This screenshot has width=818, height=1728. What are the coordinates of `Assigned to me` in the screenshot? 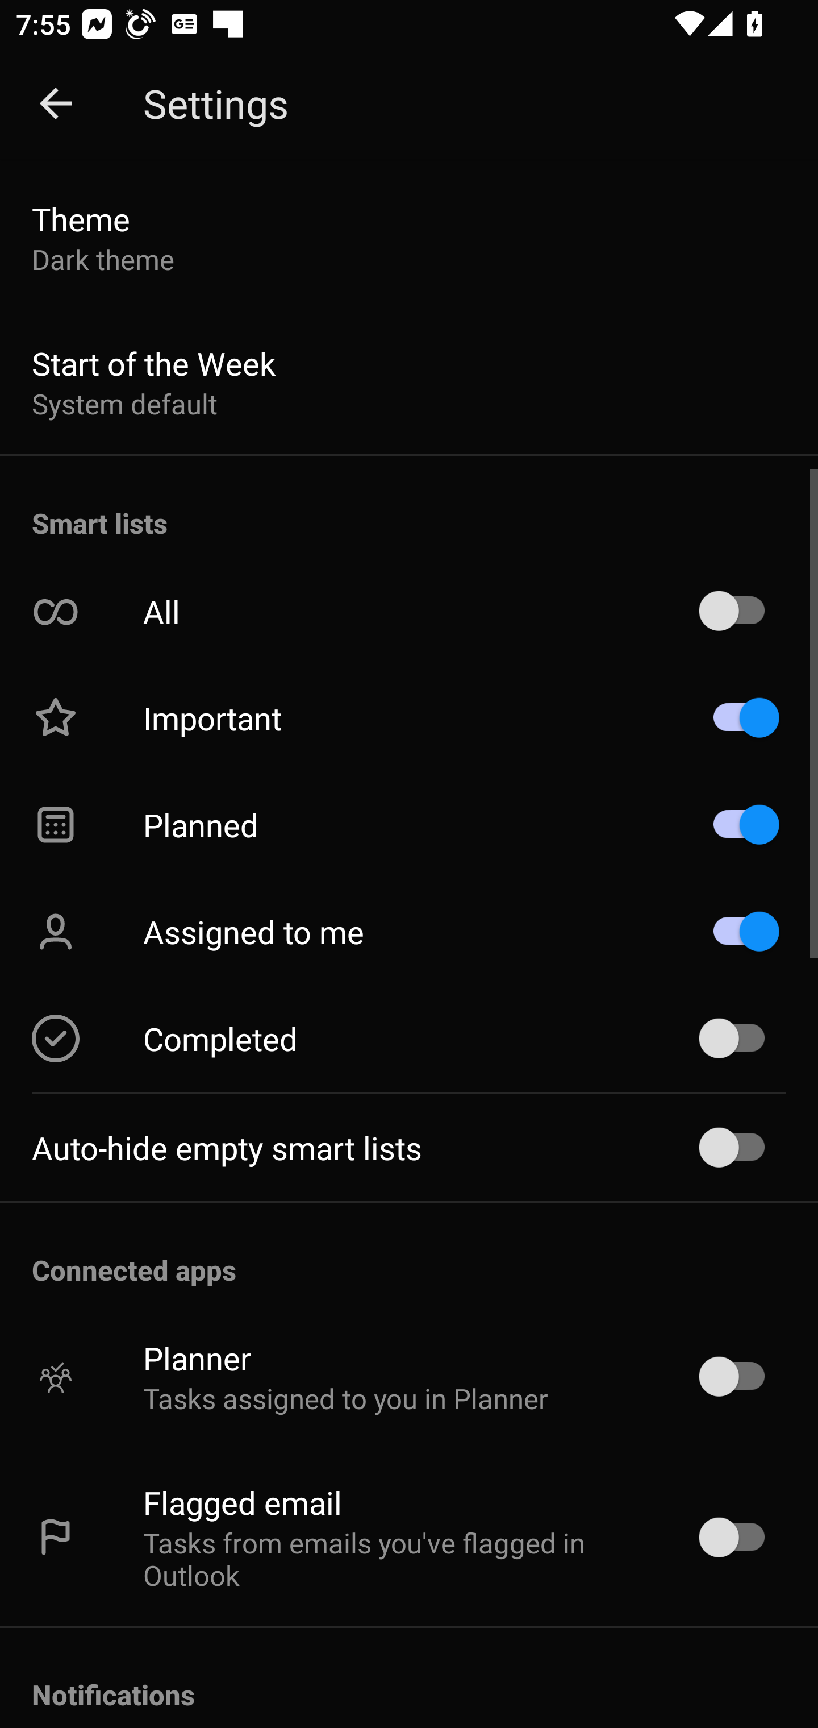 It's located at (409, 931).